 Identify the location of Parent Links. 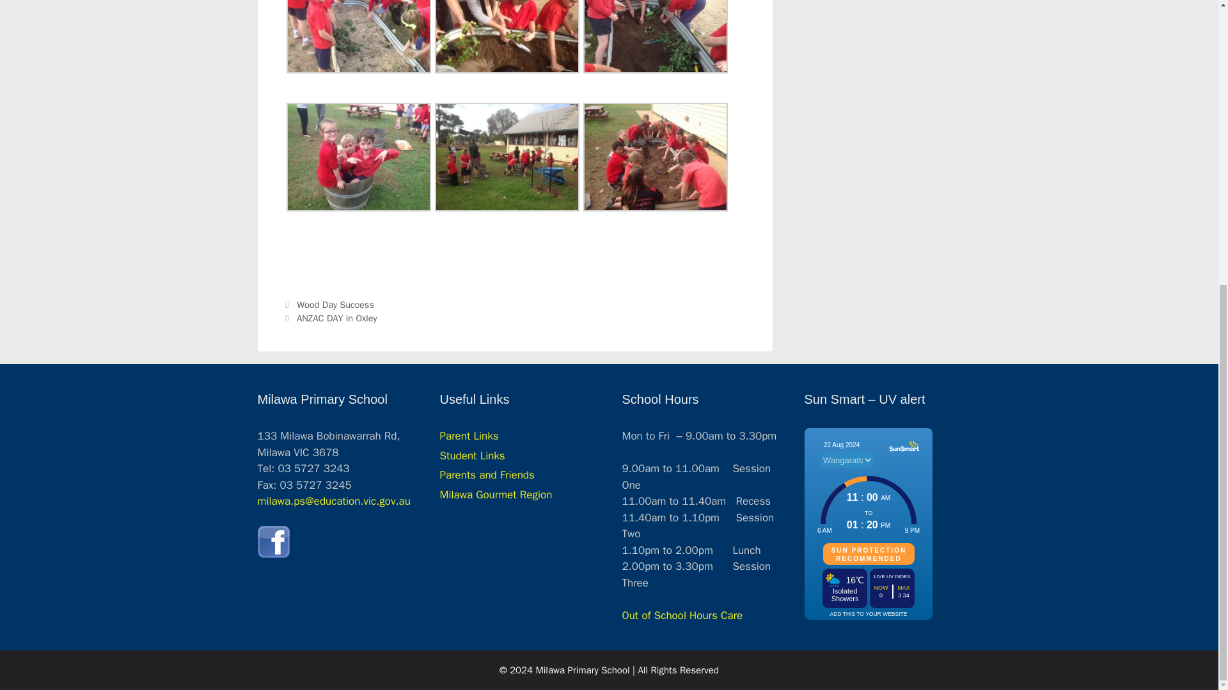
(469, 436).